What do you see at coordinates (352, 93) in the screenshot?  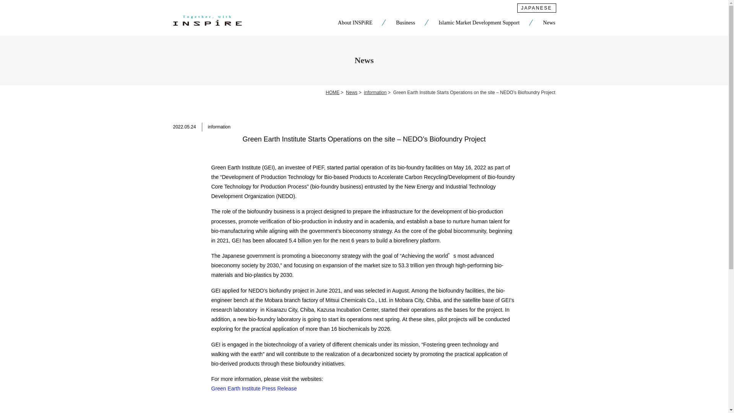 I see `News` at bounding box center [352, 93].